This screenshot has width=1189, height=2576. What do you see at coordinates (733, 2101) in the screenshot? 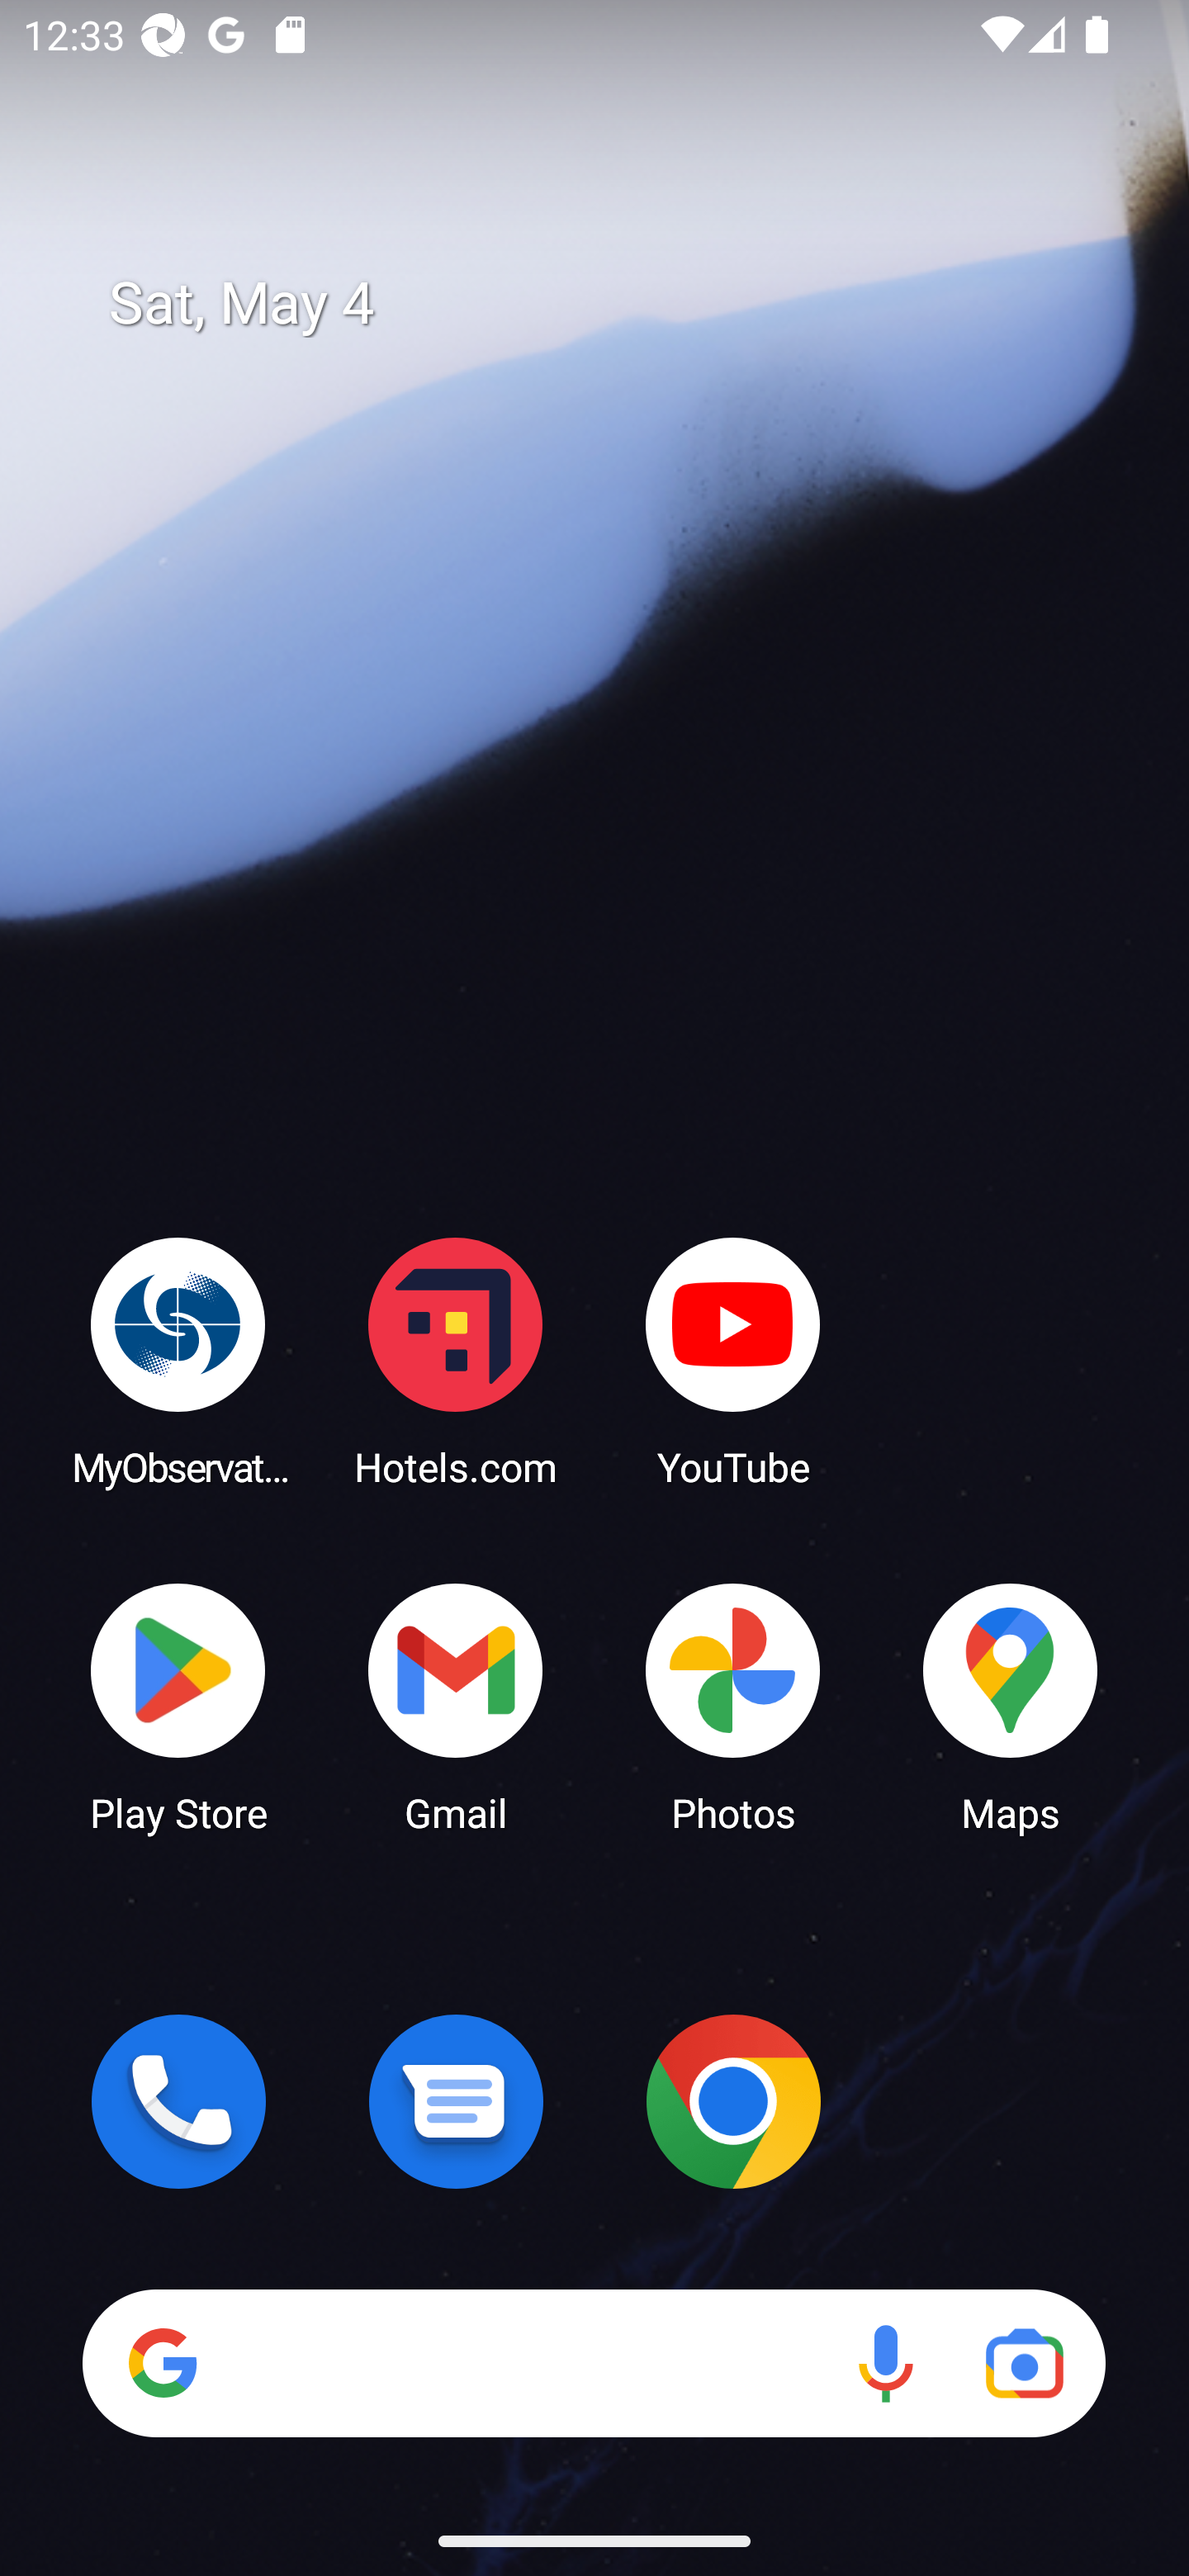
I see `Chrome` at bounding box center [733, 2101].